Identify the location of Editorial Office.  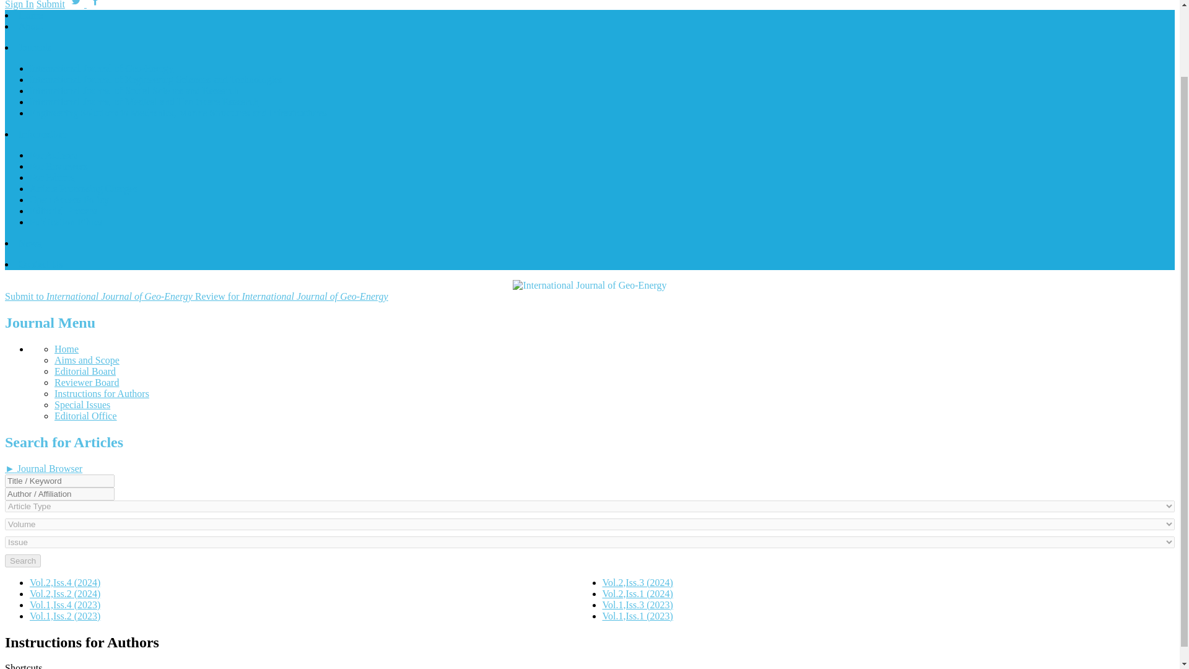
(85, 416).